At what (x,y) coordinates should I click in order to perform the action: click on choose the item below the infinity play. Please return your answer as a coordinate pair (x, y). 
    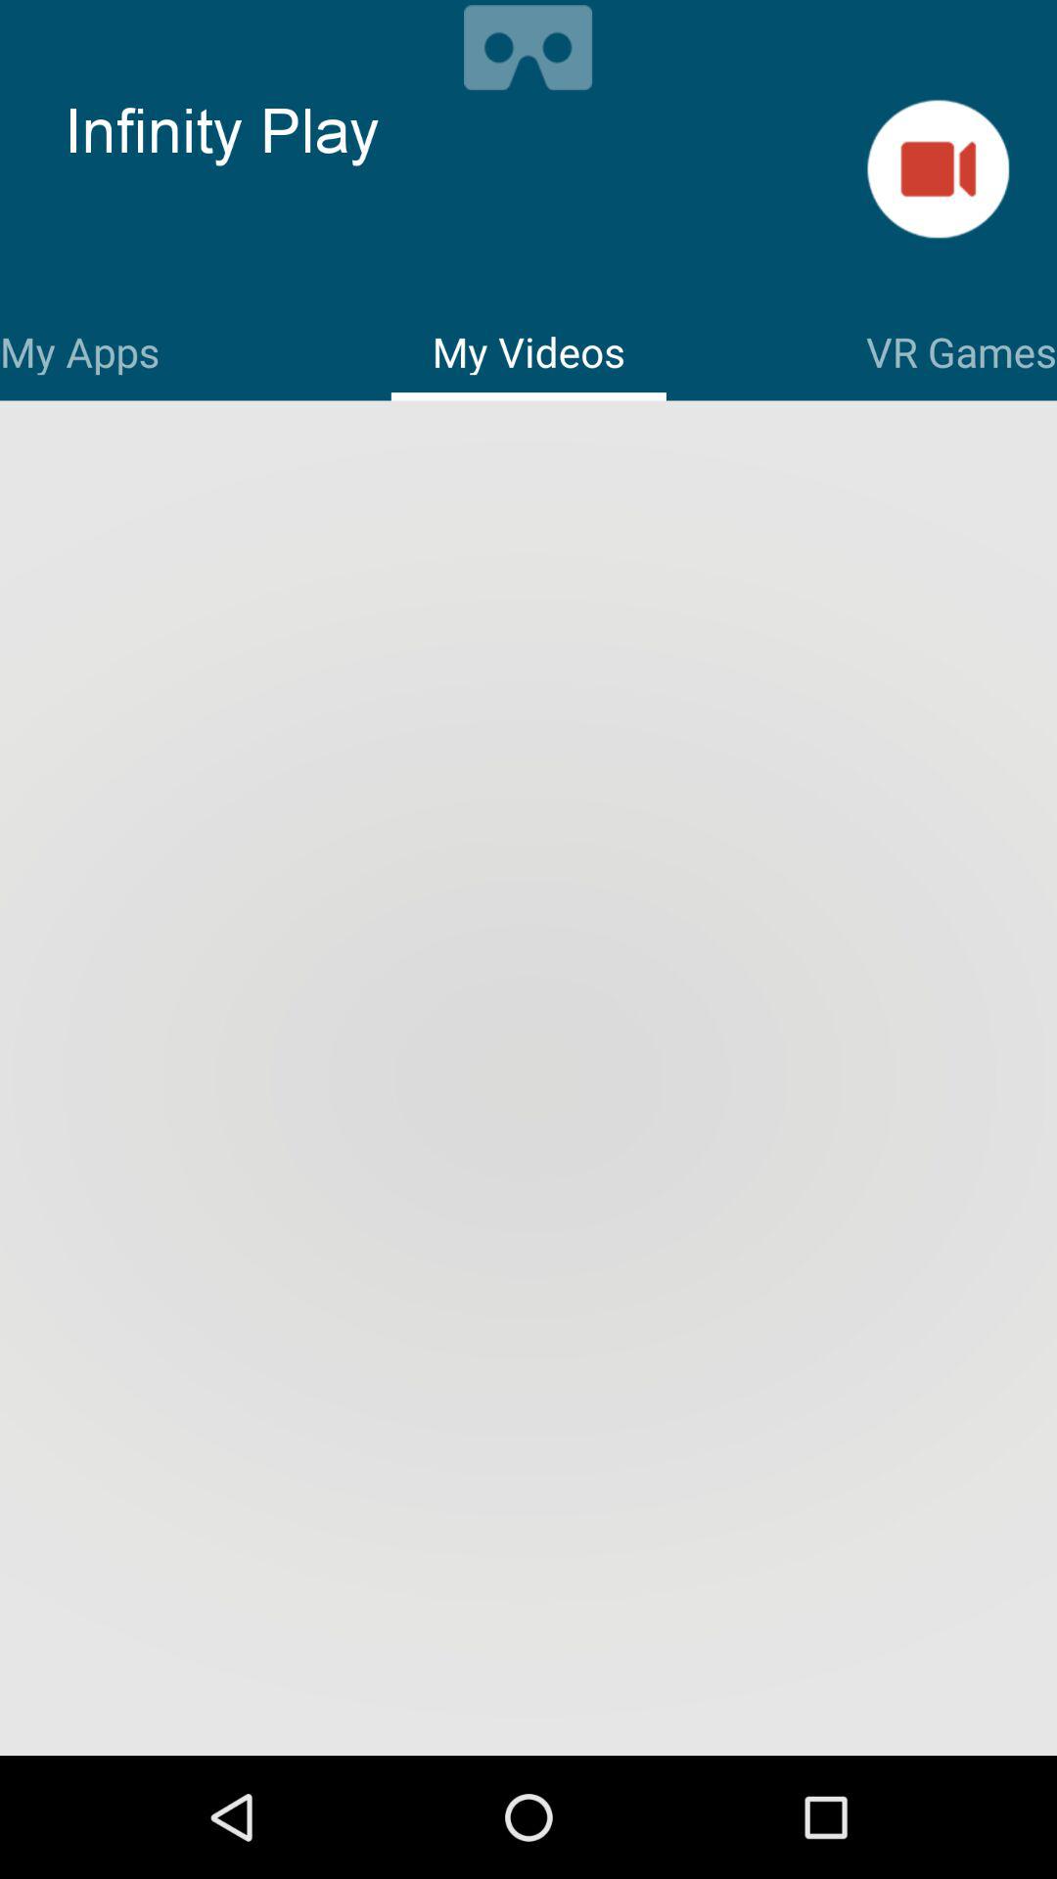
    Looking at the image, I should click on (80, 348).